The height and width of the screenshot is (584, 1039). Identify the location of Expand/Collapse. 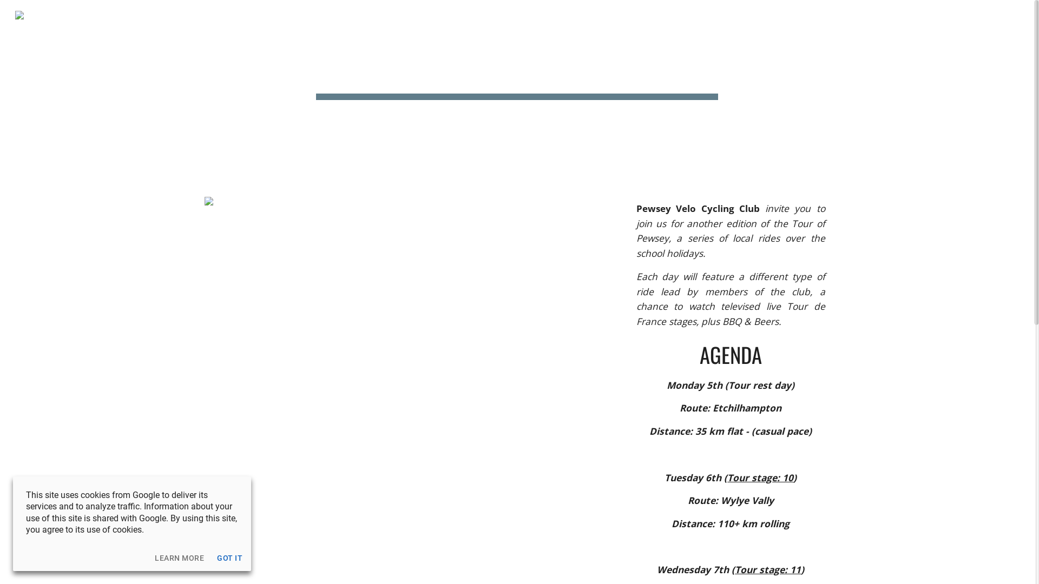
(715, 15).